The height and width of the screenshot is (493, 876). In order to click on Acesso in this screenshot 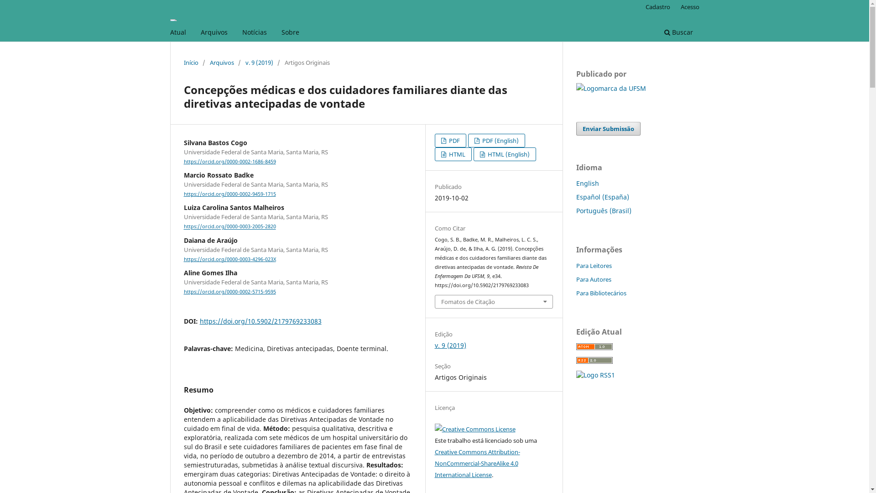, I will do `click(690, 7)`.